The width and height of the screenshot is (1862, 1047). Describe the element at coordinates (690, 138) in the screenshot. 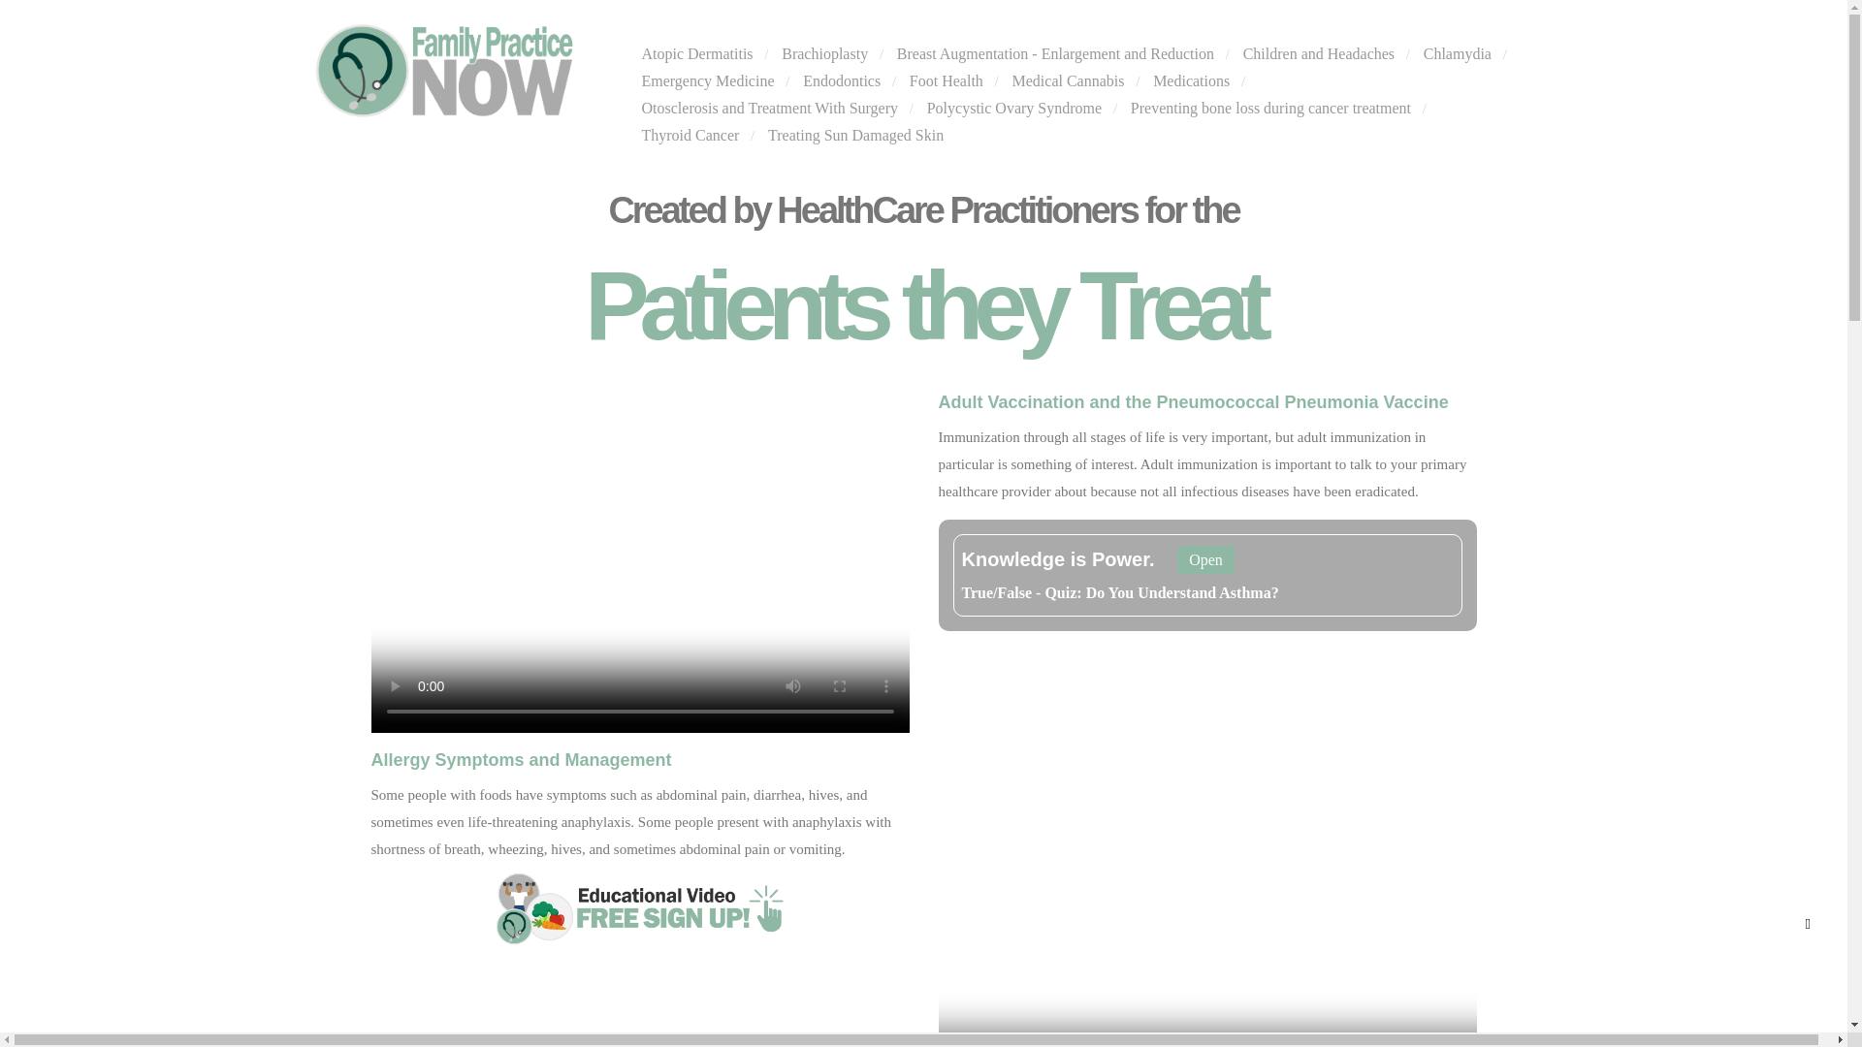

I see `Thyroid Cancer` at that location.